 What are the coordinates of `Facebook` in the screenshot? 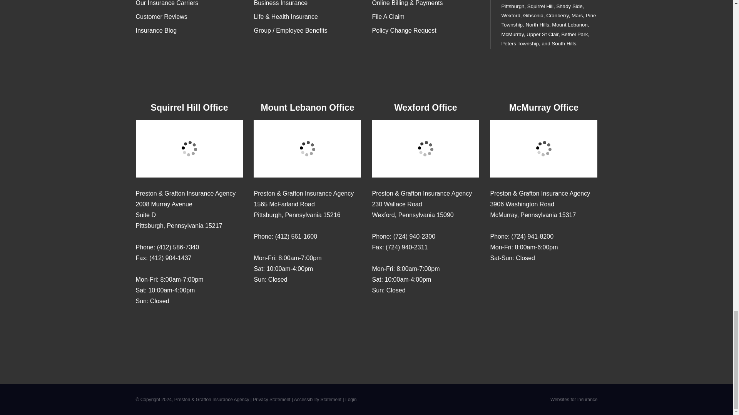 It's located at (511, 281).